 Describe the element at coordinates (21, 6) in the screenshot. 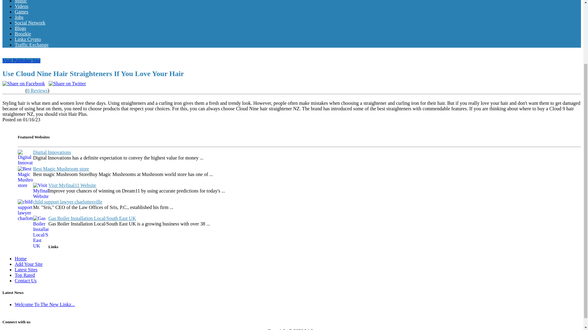

I see `Videos` at that location.